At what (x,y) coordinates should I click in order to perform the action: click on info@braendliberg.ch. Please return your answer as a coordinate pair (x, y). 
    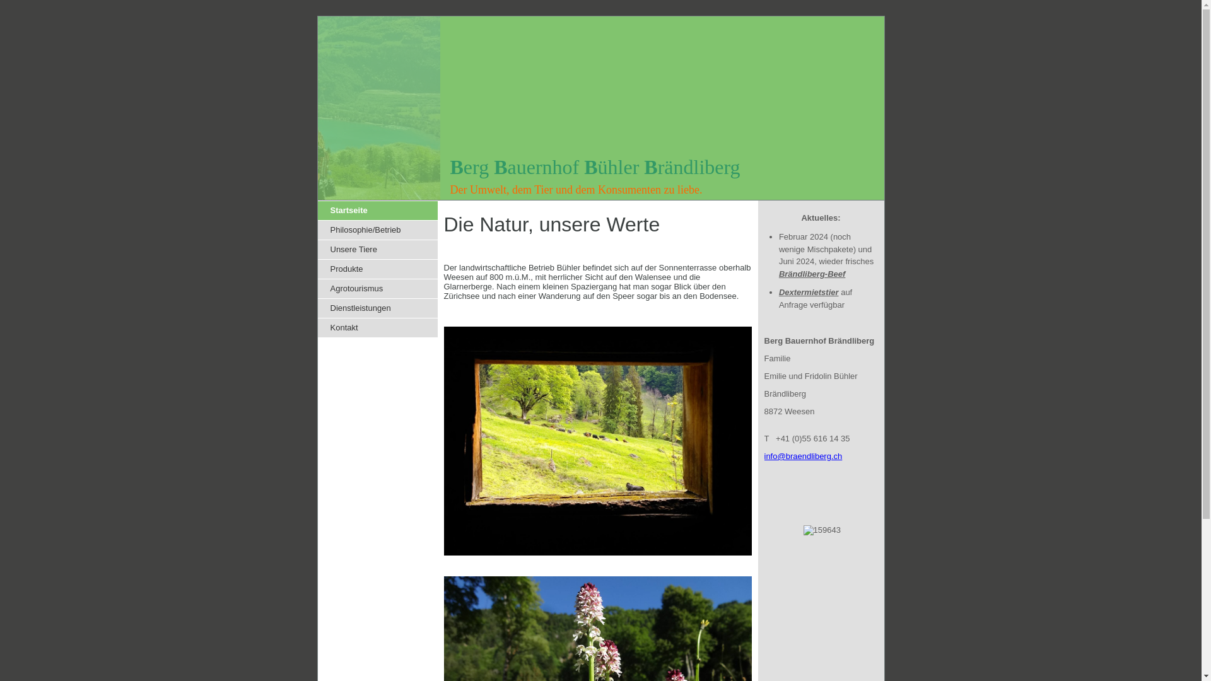
    Looking at the image, I should click on (804, 457).